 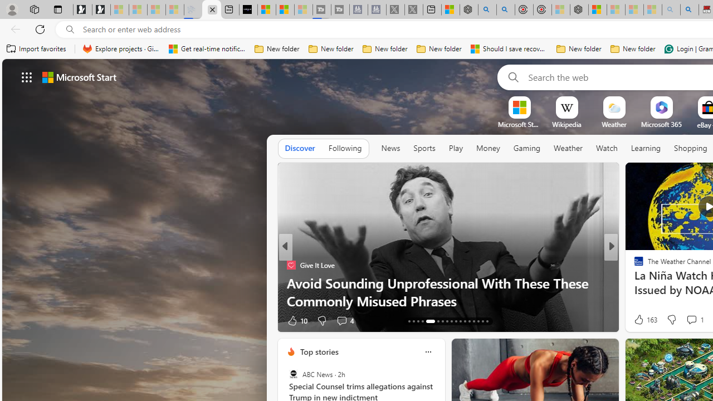 I want to click on New folder, so click(x=633, y=49).